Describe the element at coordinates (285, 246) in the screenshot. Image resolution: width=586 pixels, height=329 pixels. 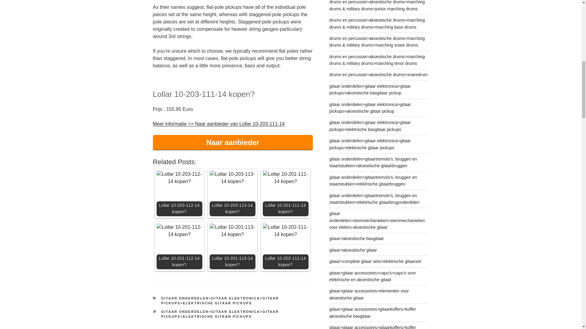
I see `Lollar 10-202-111-14 kopen?` at that location.